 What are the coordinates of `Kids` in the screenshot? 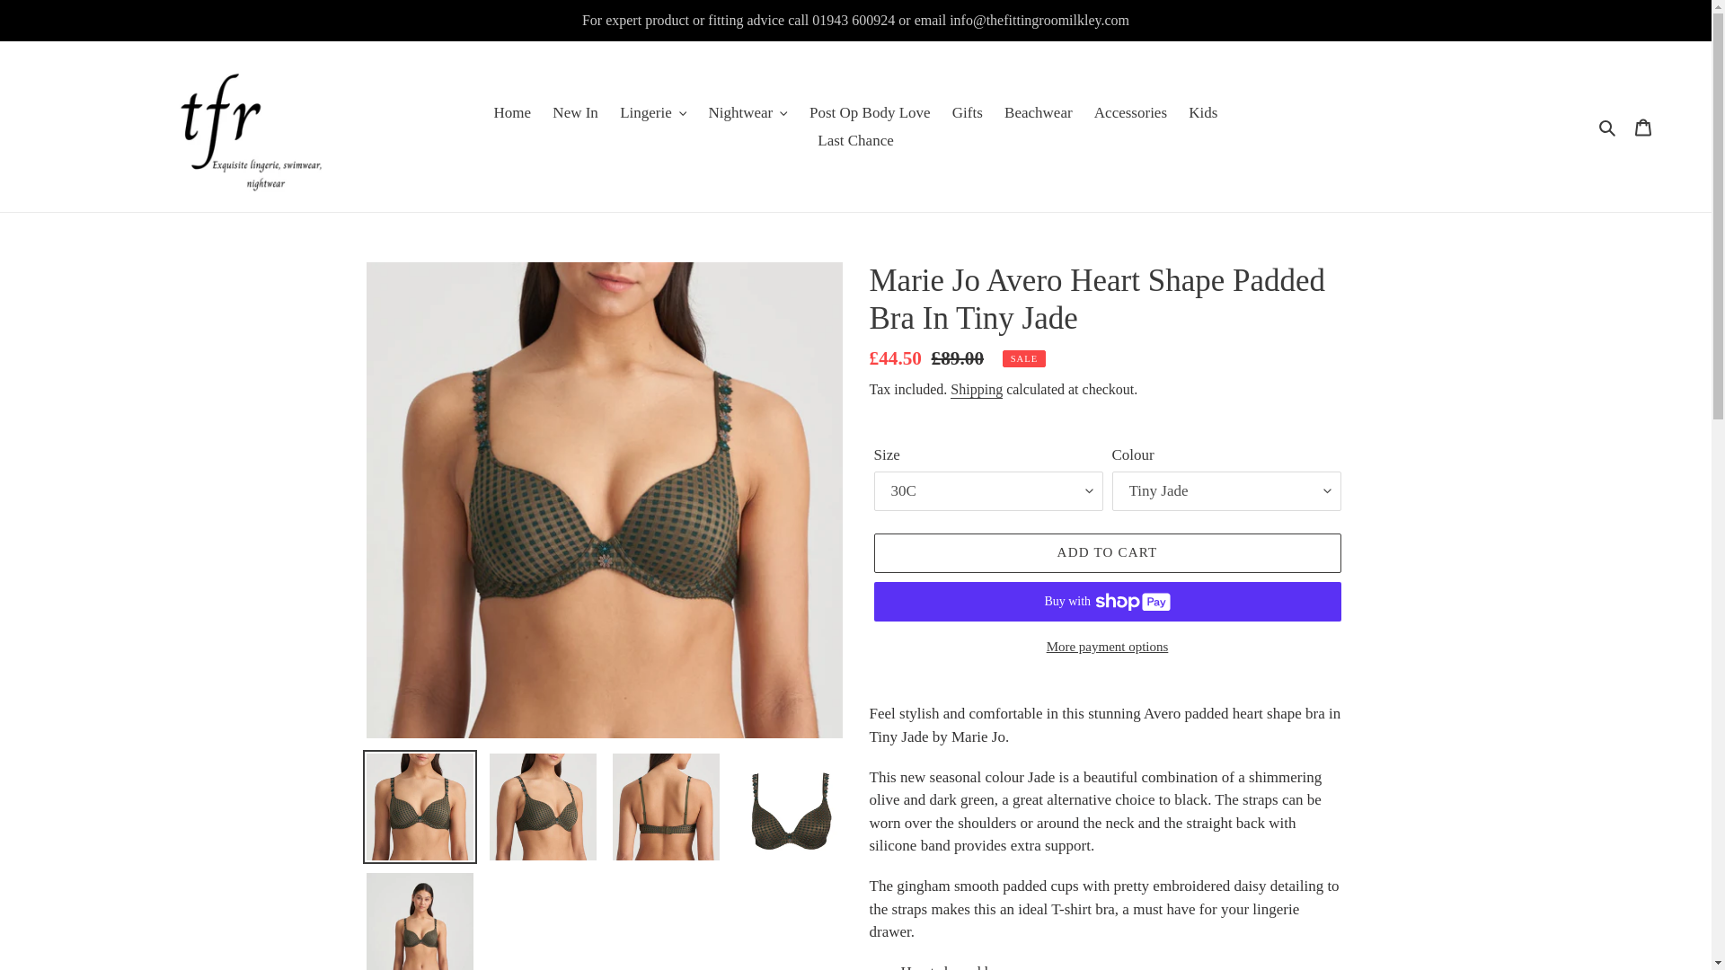 It's located at (1203, 113).